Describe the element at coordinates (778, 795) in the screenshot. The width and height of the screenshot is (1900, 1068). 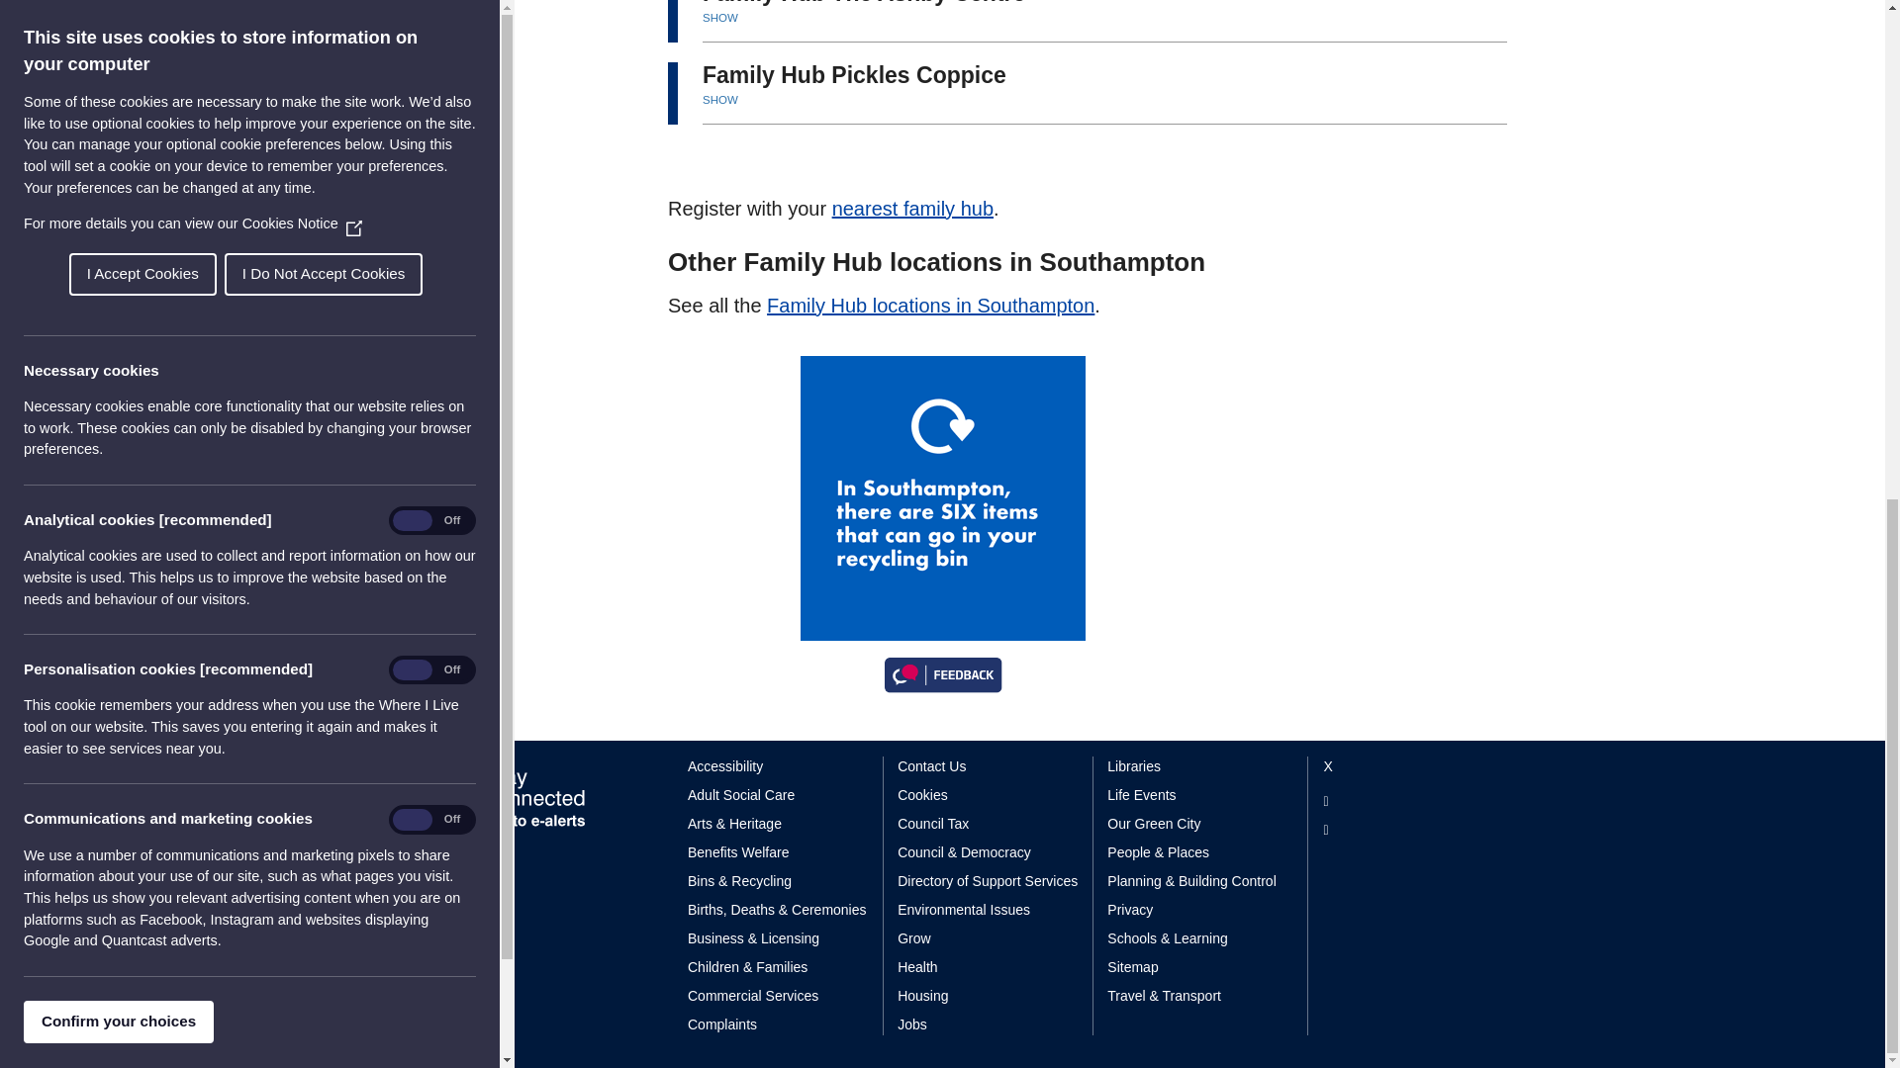
I see `Adult Social Care` at that location.